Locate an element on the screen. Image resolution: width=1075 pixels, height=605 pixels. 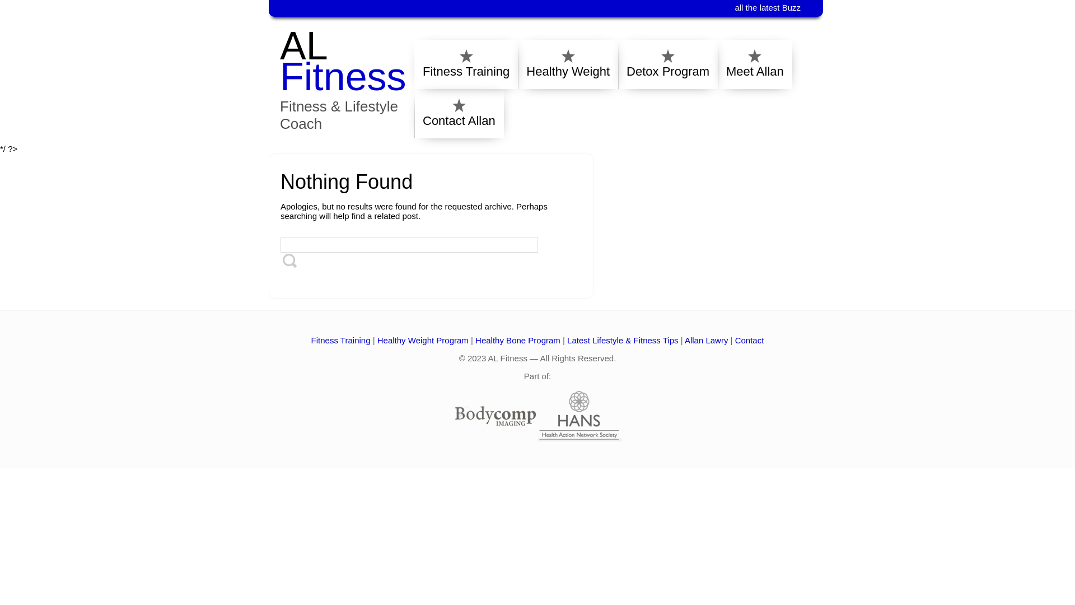
Fitness Training is located at coordinates (341, 341).